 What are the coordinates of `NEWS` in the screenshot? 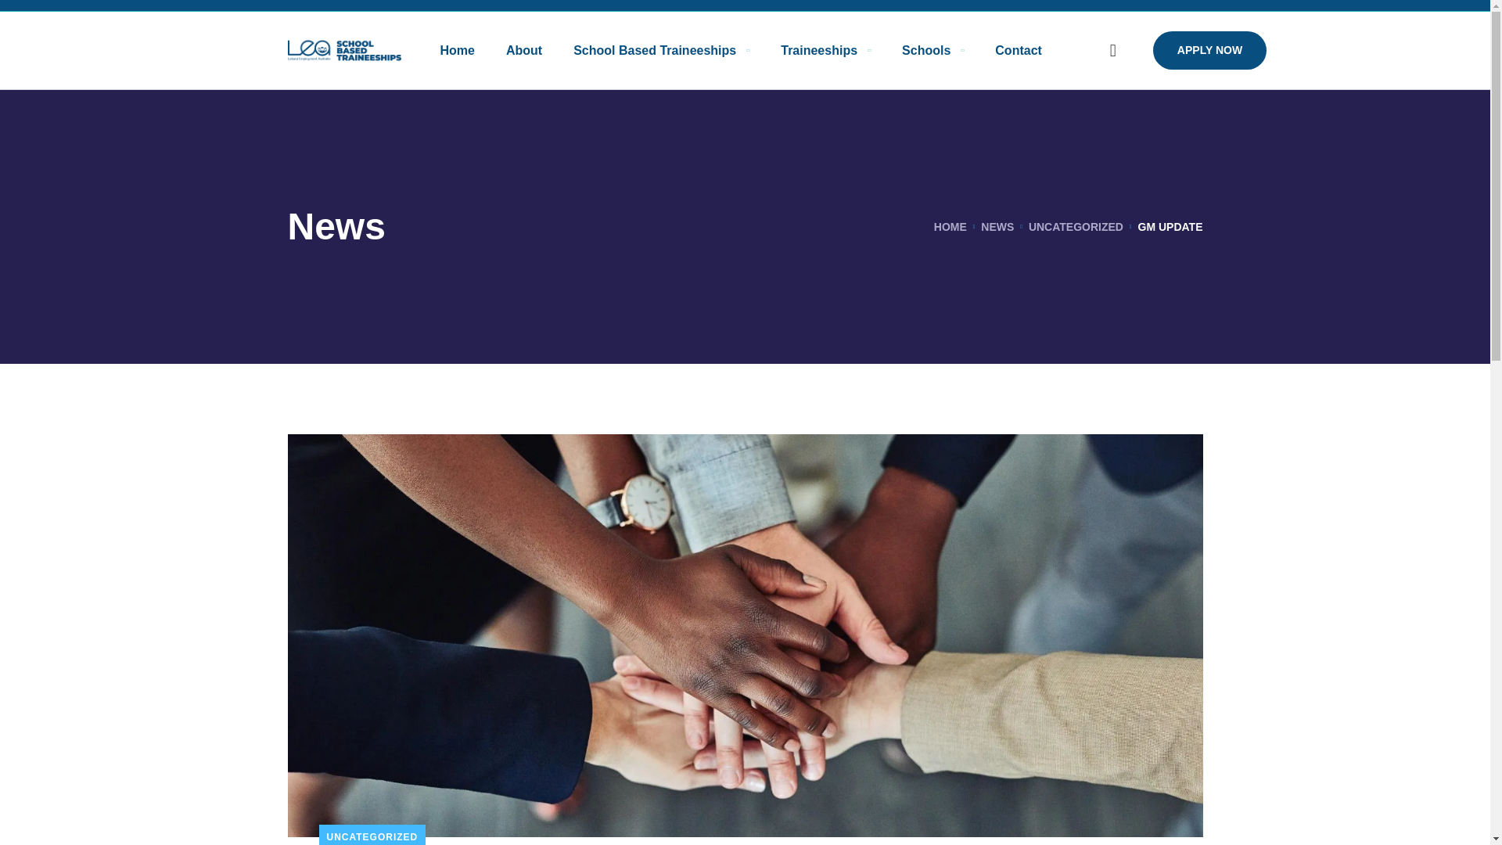 It's located at (997, 227).